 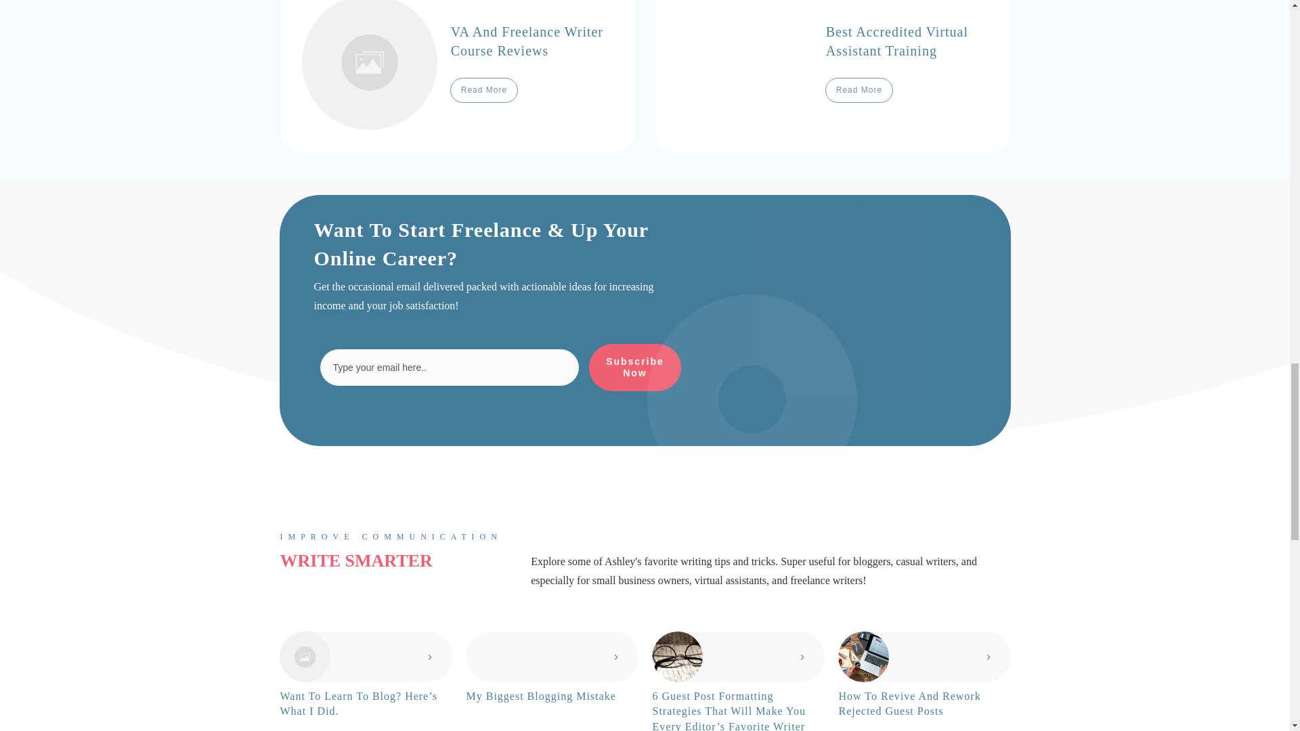 I want to click on Read More, so click(x=483, y=89).